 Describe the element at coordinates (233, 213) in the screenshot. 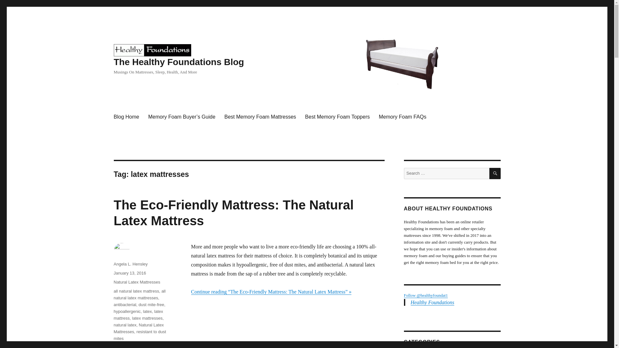

I see `The Eco-Friendly Mattress: The Natural Latex Mattress` at that location.